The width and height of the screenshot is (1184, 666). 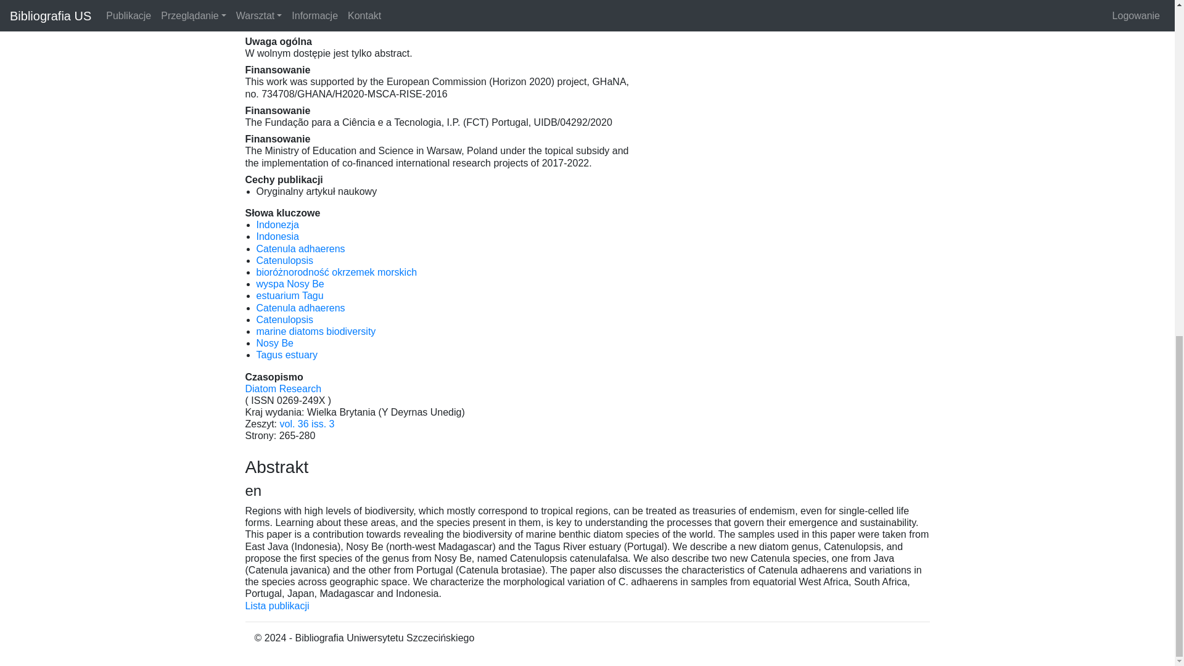 What do you see at coordinates (285, 260) in the screenshot?
I see `Catenulopsis` at bounding box center [285, 260].